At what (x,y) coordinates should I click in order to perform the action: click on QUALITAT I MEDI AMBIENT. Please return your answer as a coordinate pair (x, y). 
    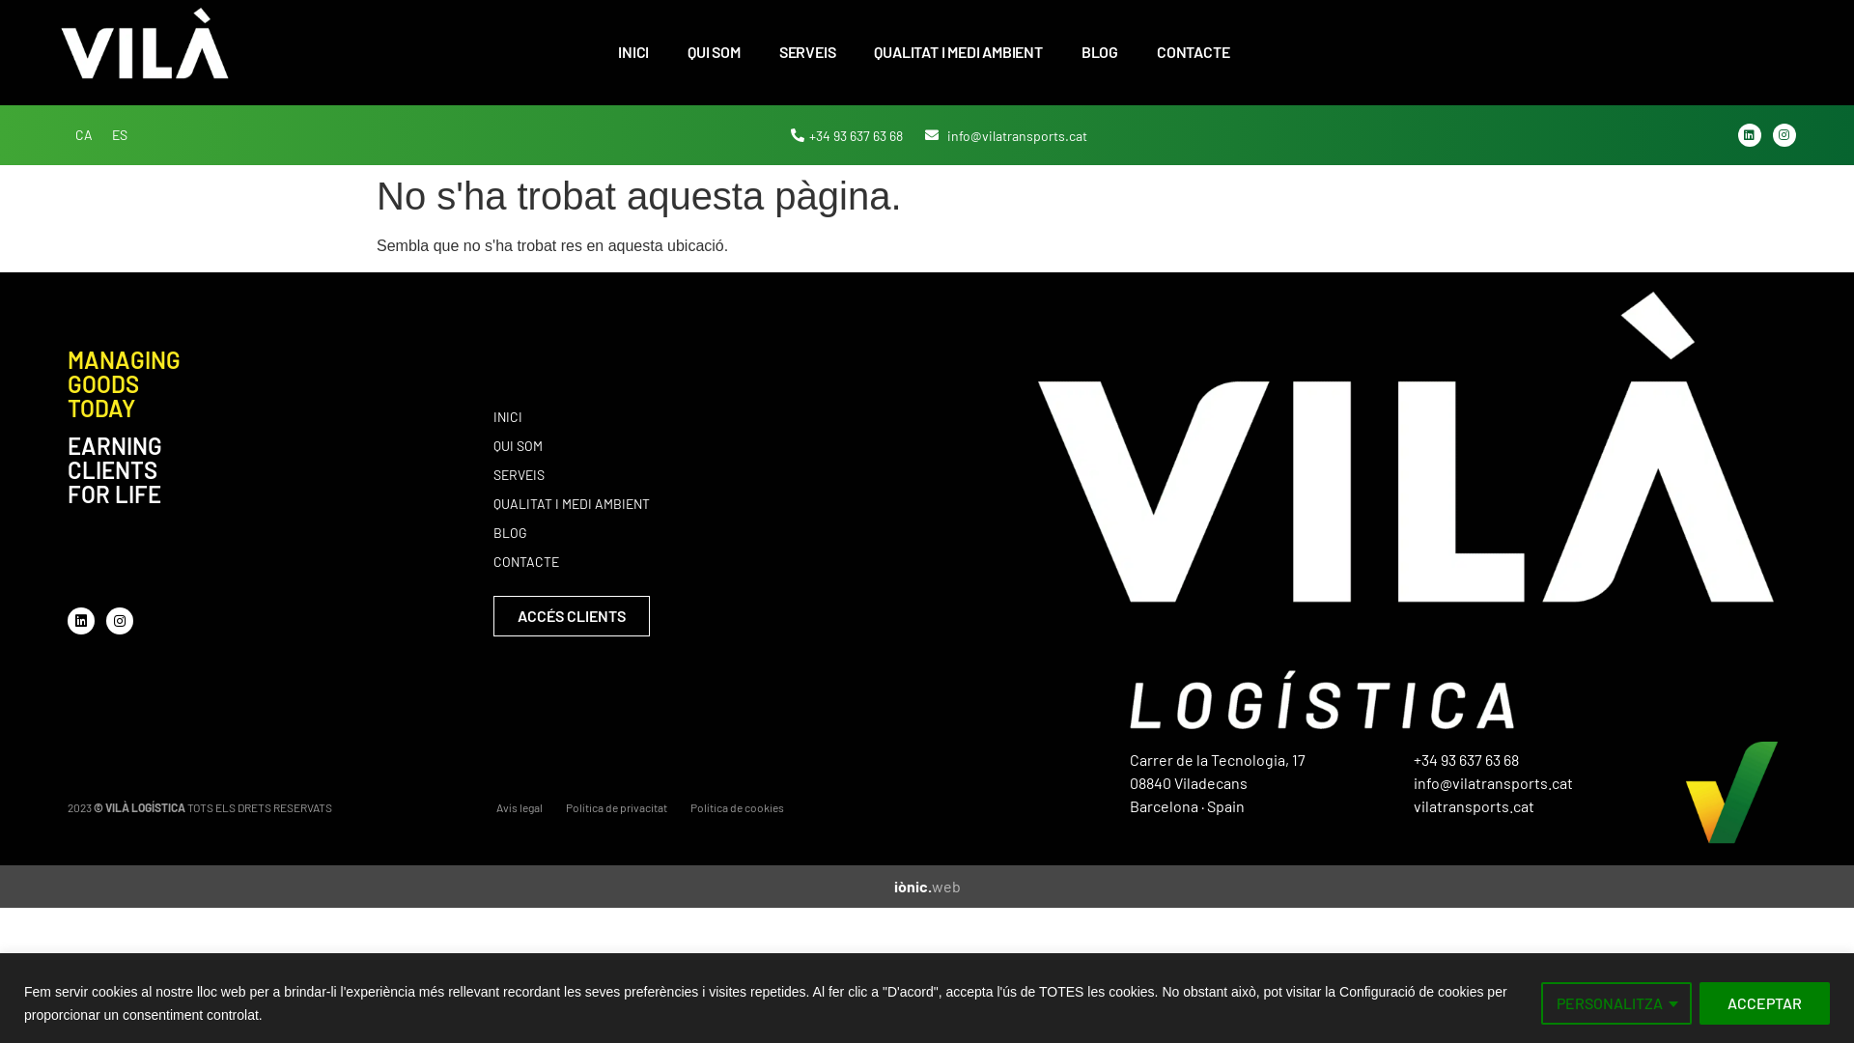
    Looking at the image, I should click on (958, 52).